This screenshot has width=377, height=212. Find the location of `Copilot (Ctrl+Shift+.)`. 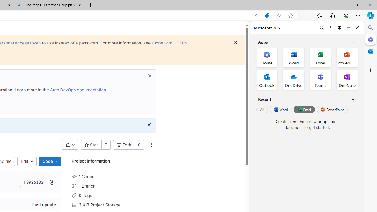

Copilot (Ctrl+Shift+.) is located at coordinates (371, 15).